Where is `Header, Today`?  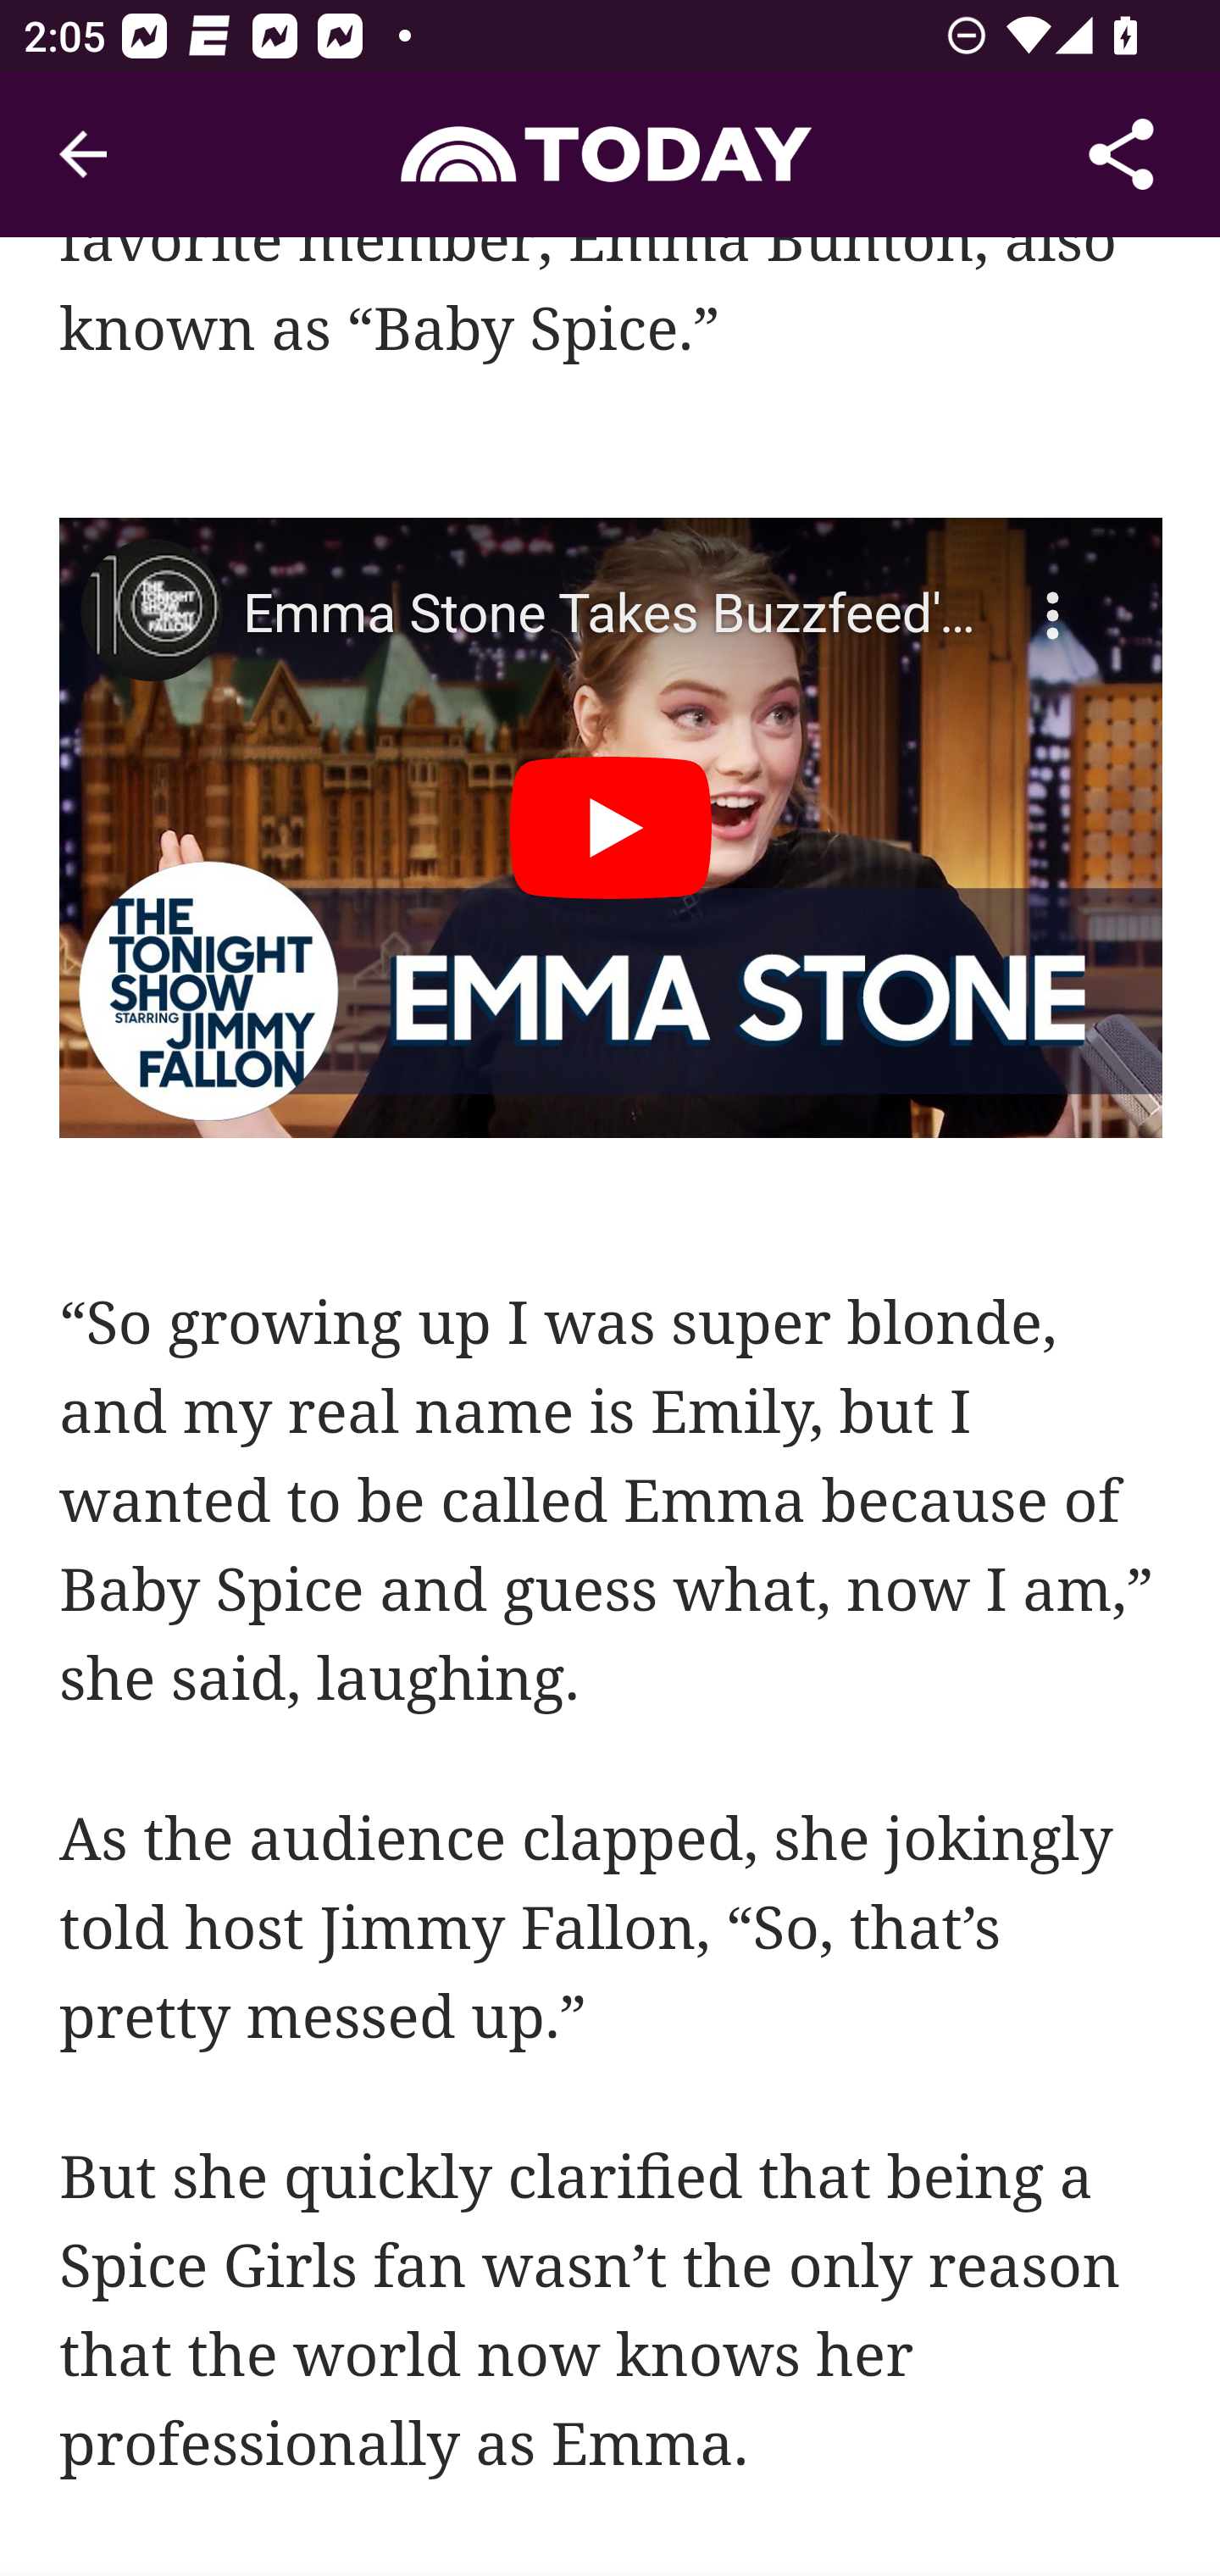
Header, Today is located at coordinates (610, 153).